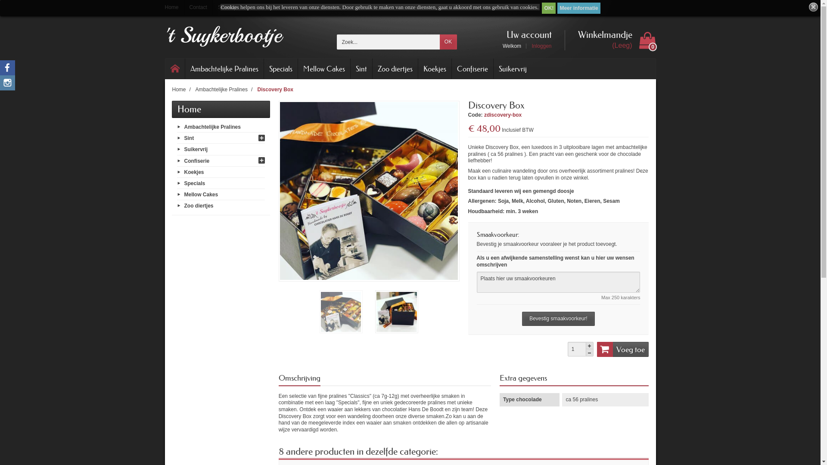  Describe the element at coordinates (448, 42) in the screenshot. I see `OK` at that location.